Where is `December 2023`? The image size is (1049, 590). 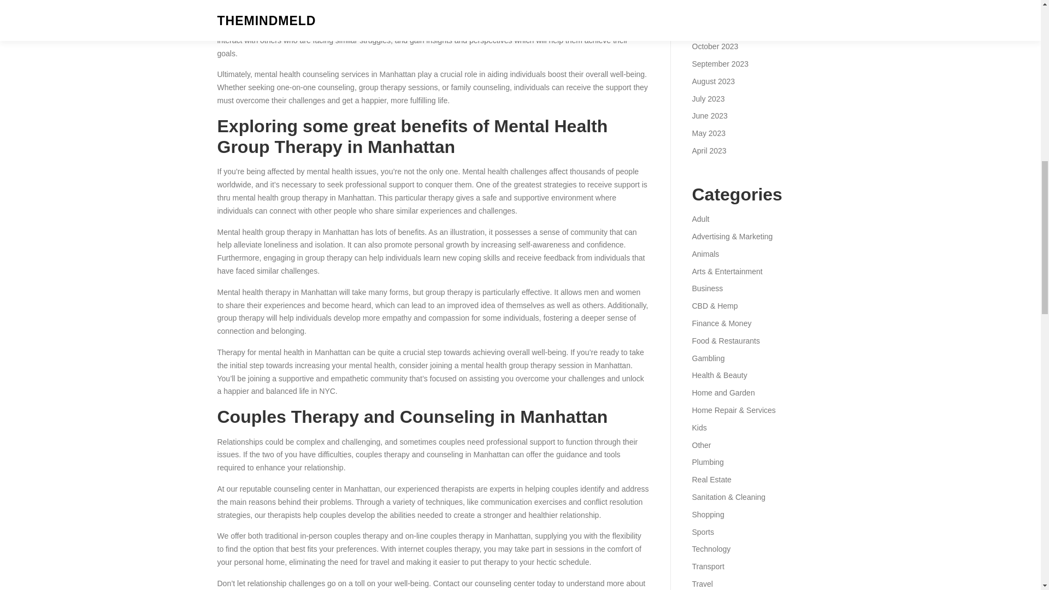 December 2023 is located at coordinates (718, 12).